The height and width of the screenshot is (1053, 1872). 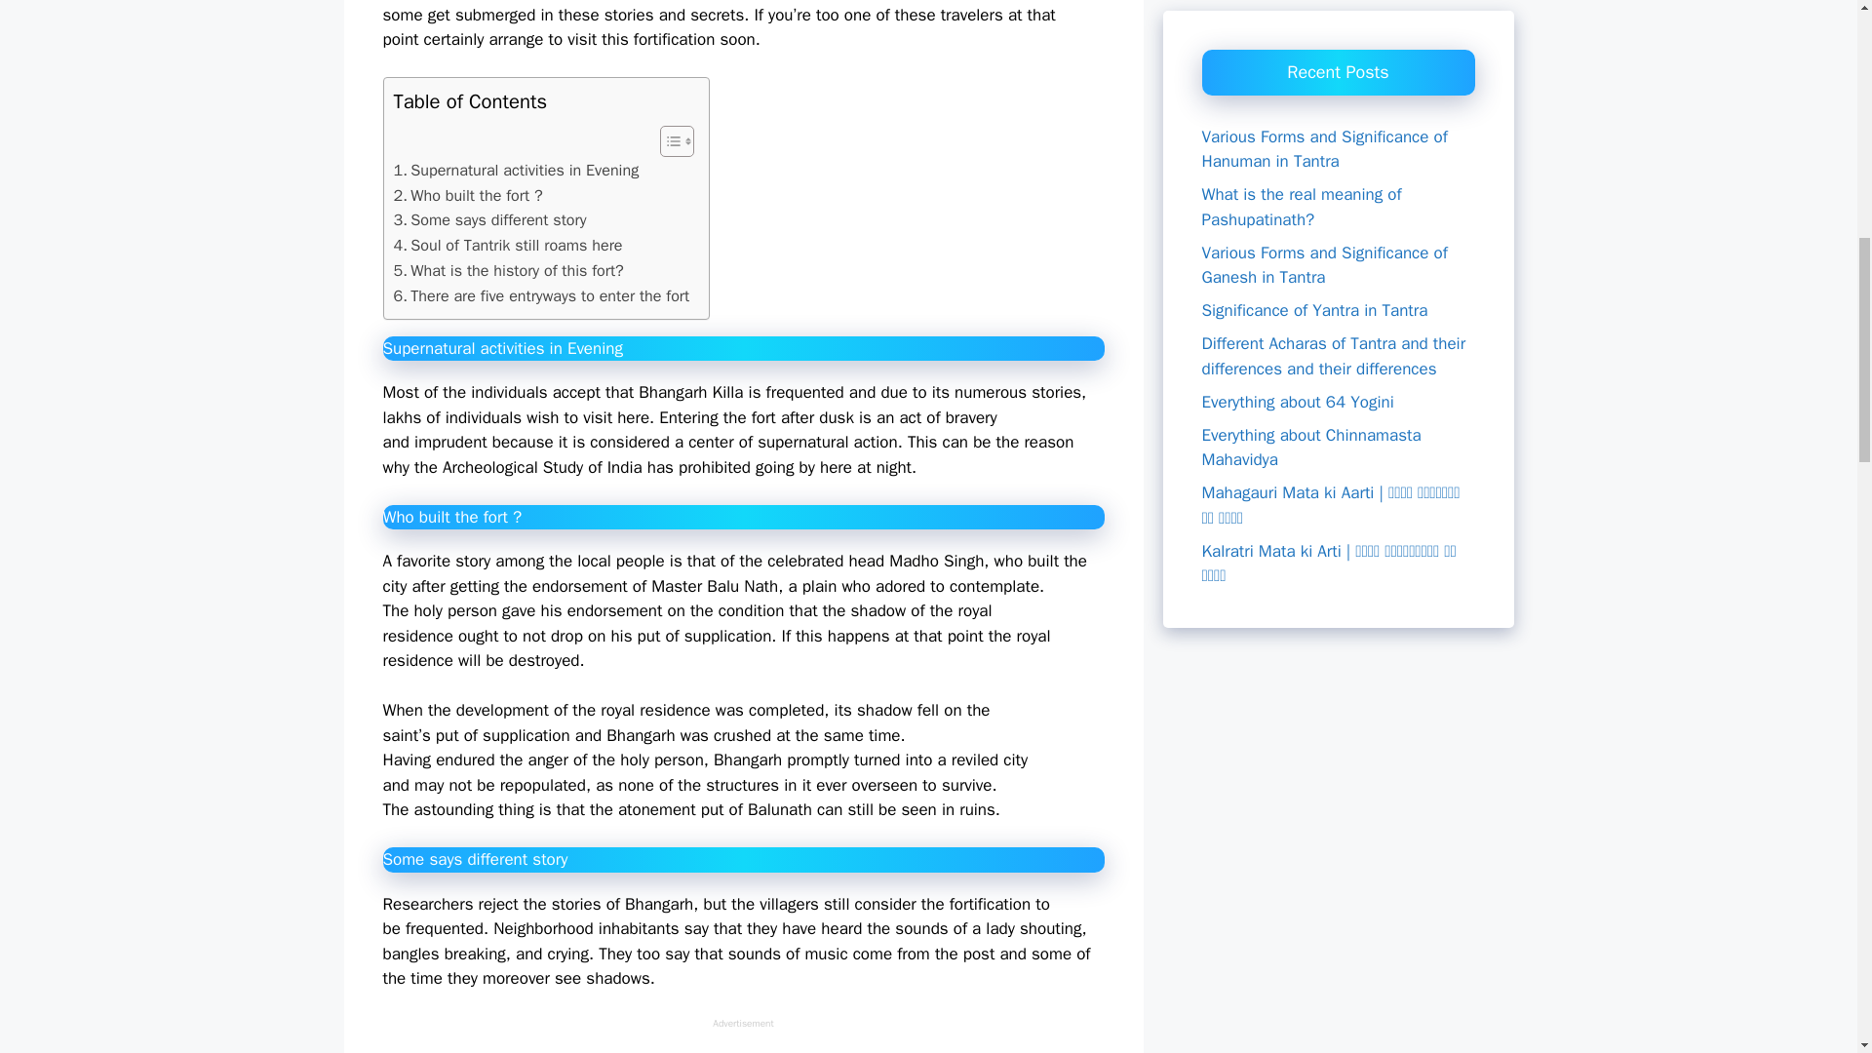 What do you see at coordinates (468, 195) in the screenshot?
I see `Who built the fort ? ` at bounding box center [468, 195].